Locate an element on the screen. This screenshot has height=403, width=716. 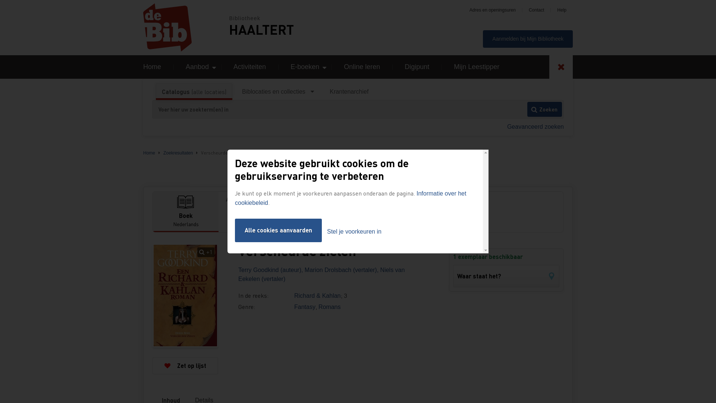
Zet op lijst is located at coordinates (185, 366).